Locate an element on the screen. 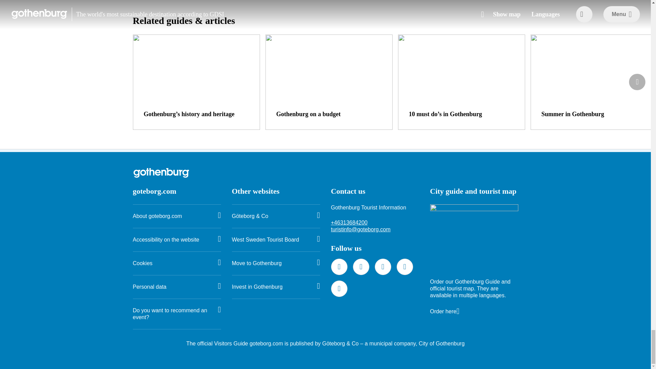  Twitter is located at coordinates (361, 266).